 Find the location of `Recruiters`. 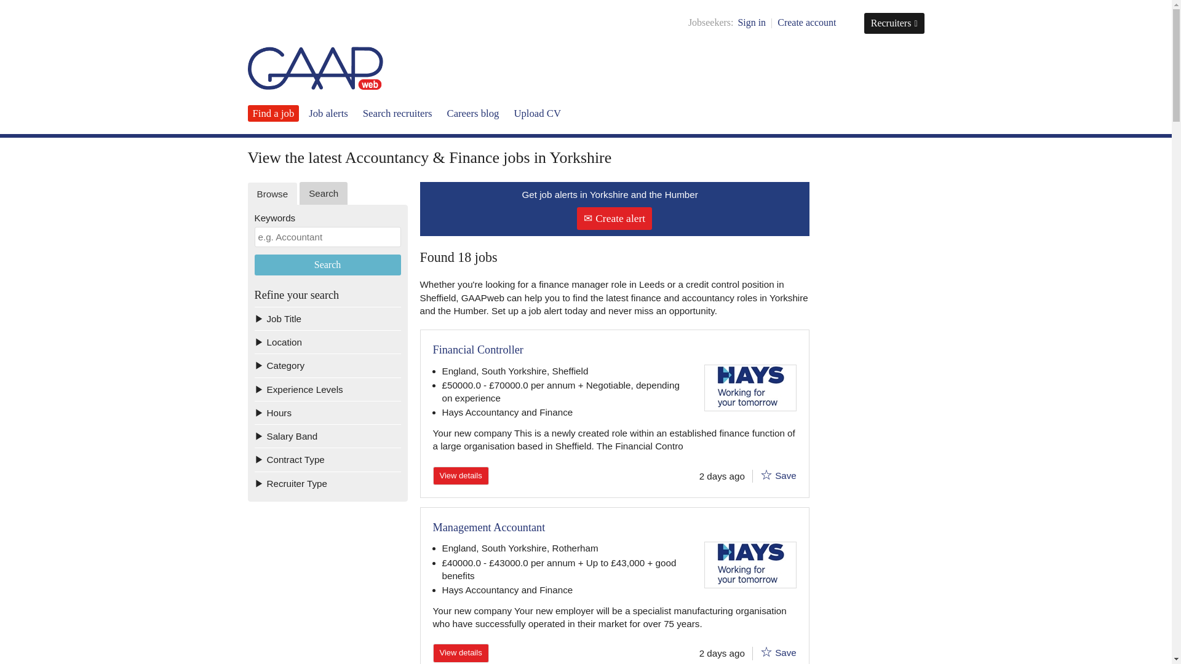

Recruiters is located at coordinates (894, 23).